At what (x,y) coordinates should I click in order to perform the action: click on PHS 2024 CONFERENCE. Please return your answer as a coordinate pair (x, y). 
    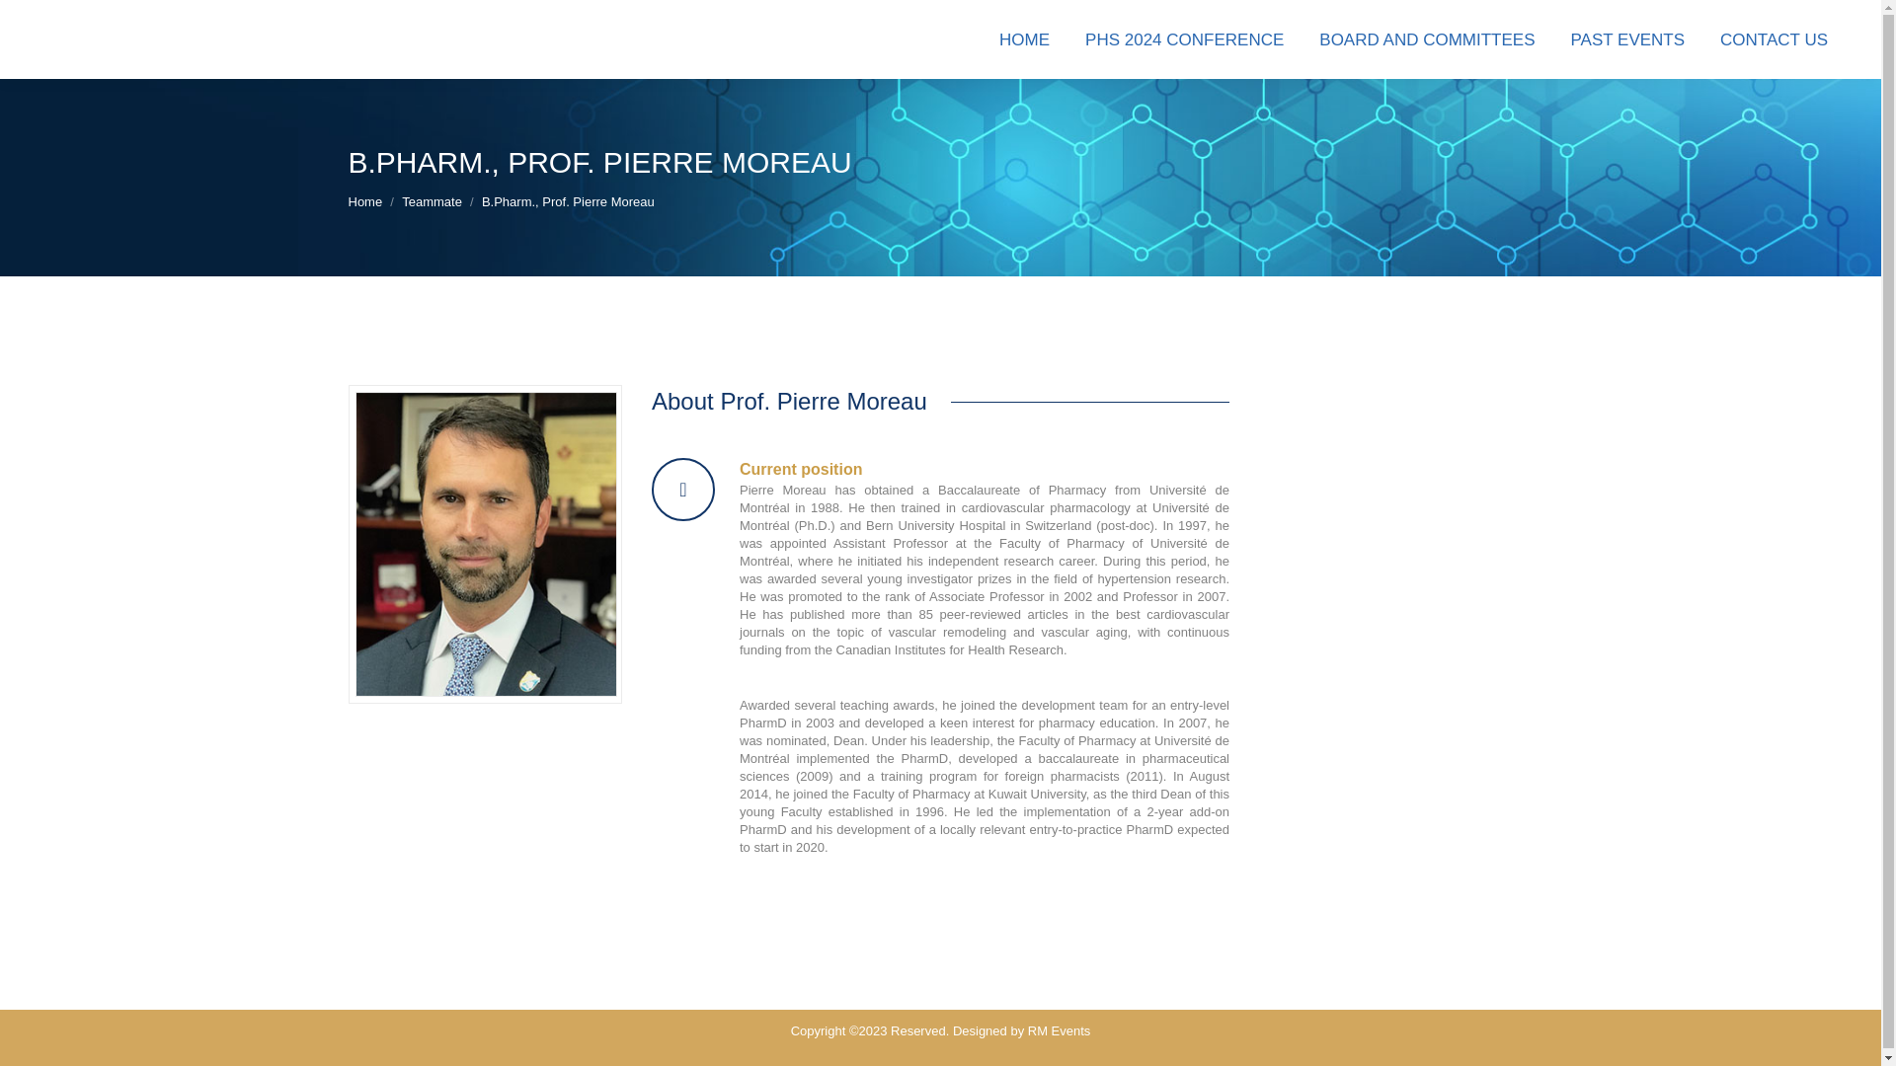
    Looking at the image, I should click on (1183, 39).